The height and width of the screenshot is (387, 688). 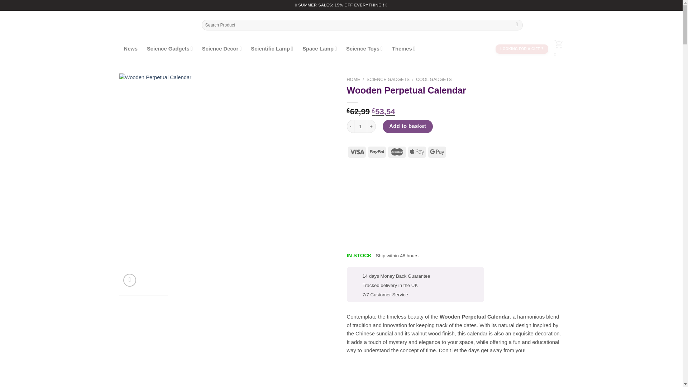 I want to click on 1, so click(x=360, y=126).